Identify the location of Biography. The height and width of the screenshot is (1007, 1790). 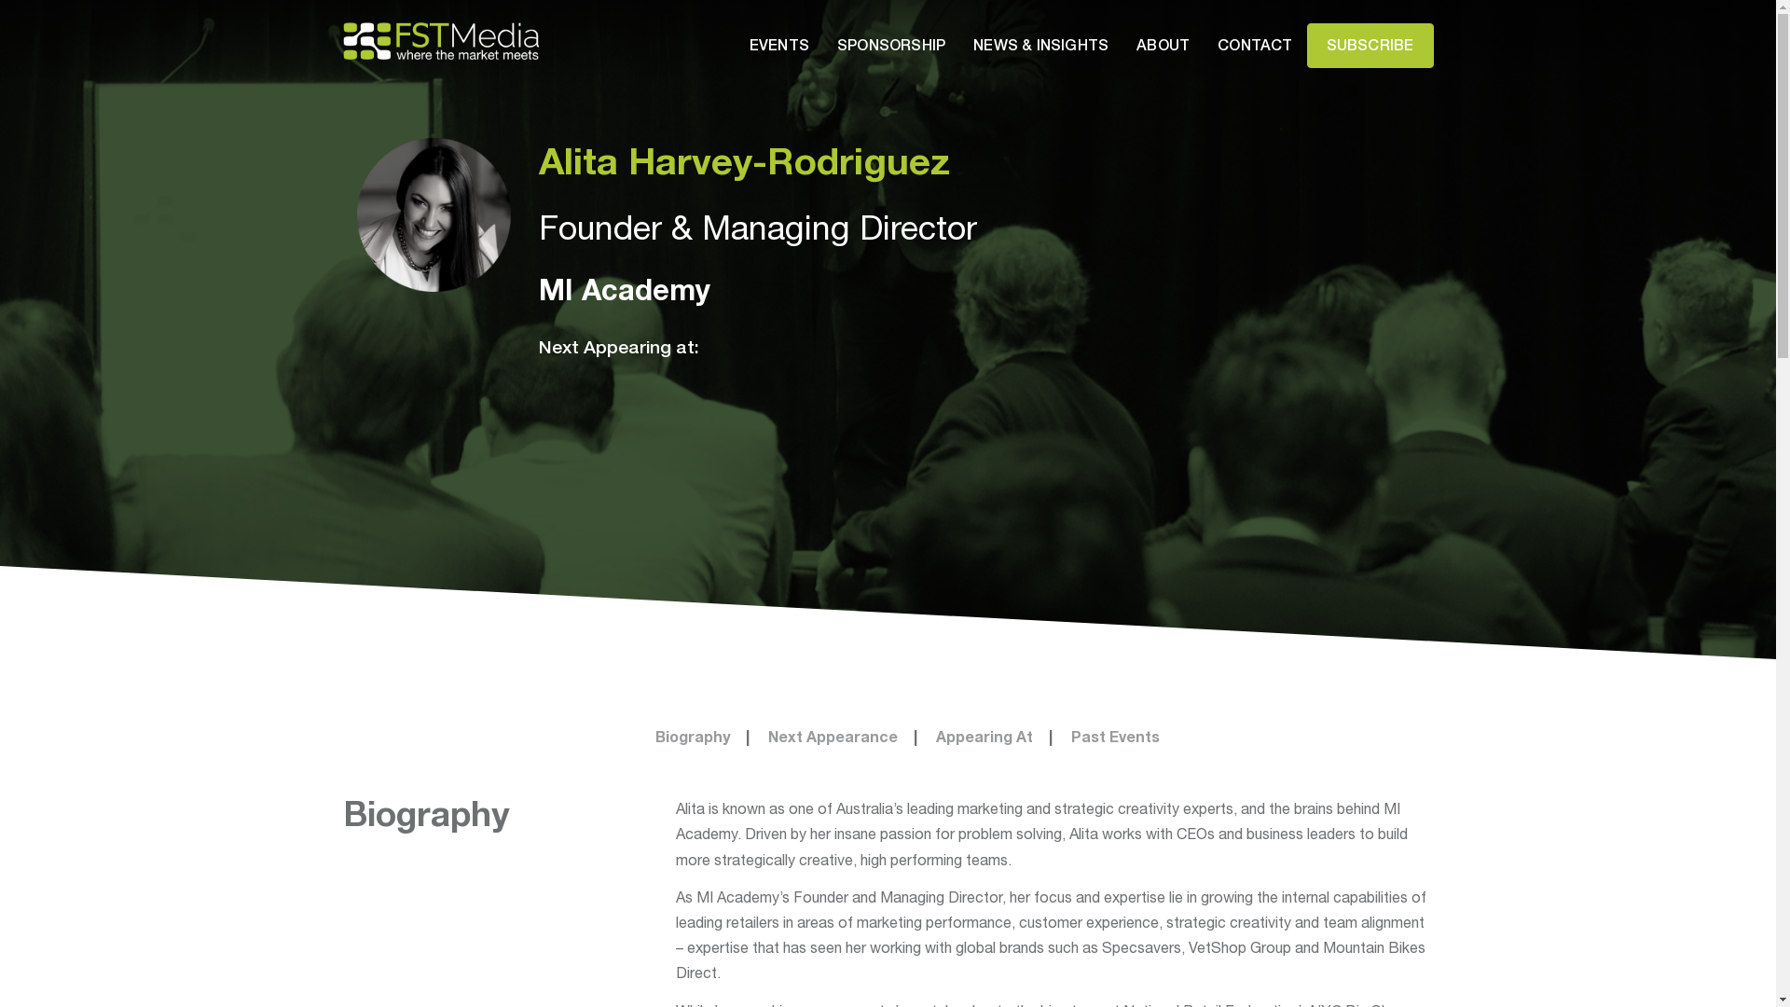
(693, 737).